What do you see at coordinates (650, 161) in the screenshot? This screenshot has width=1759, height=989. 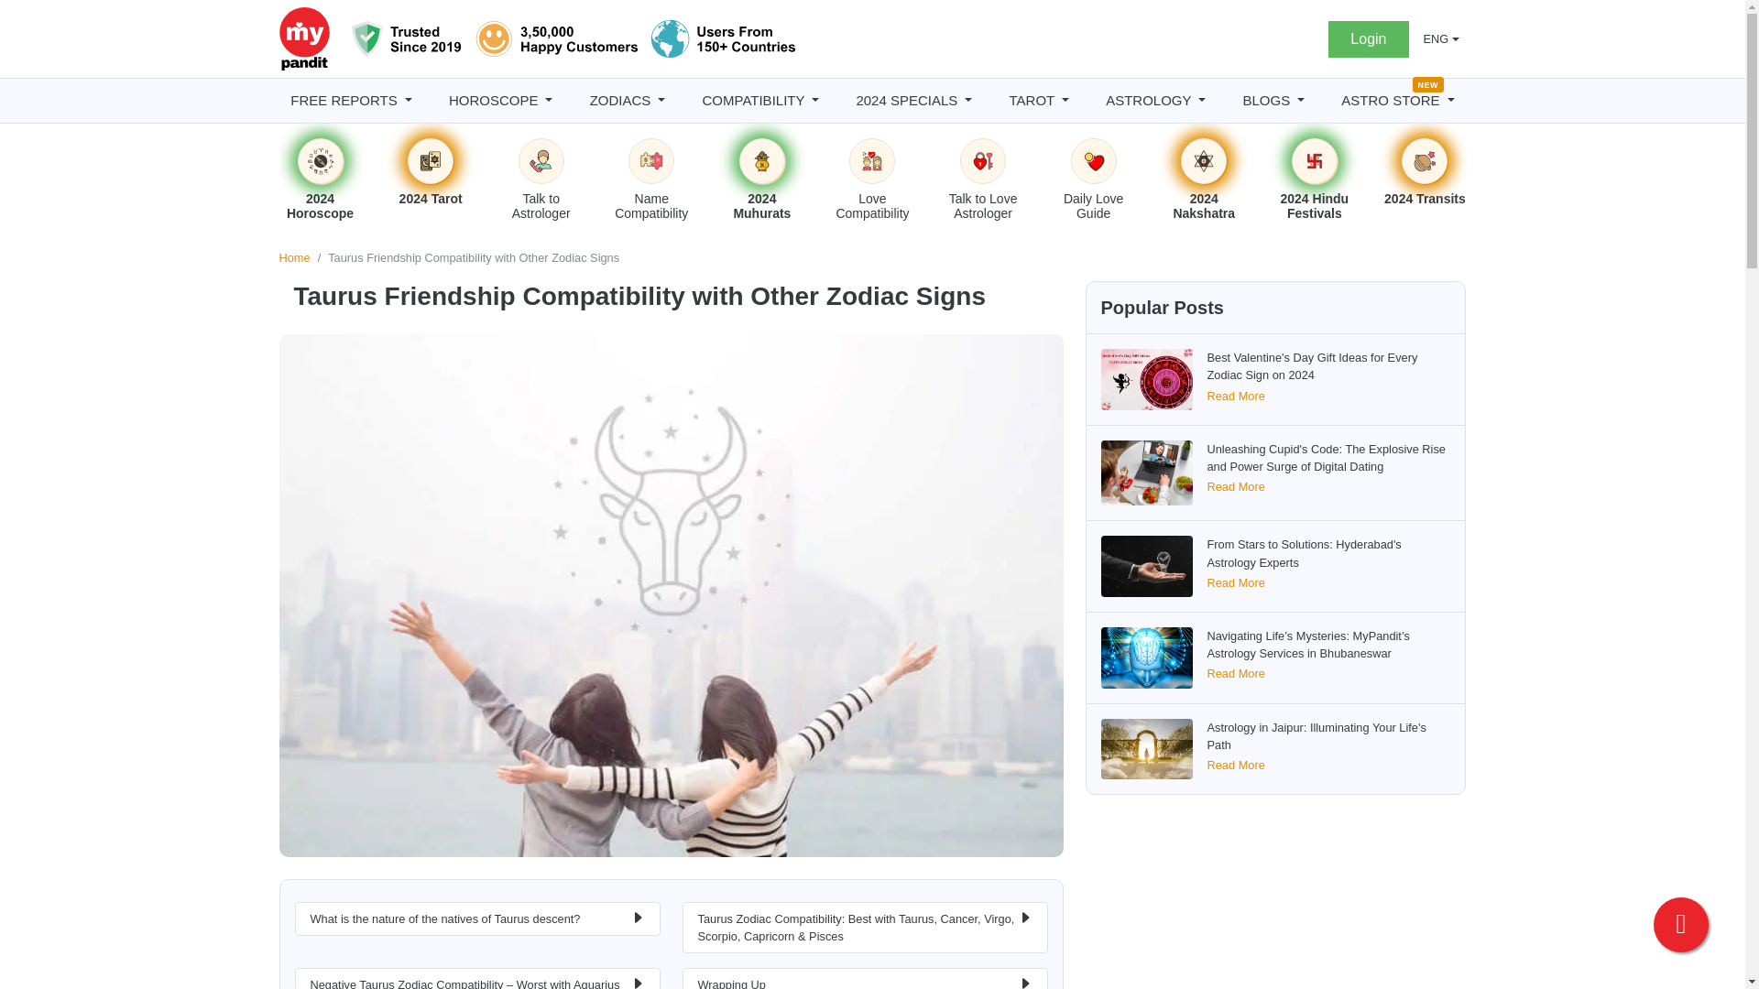 I see `Name Compatibility` at bounding box center [650, 161].